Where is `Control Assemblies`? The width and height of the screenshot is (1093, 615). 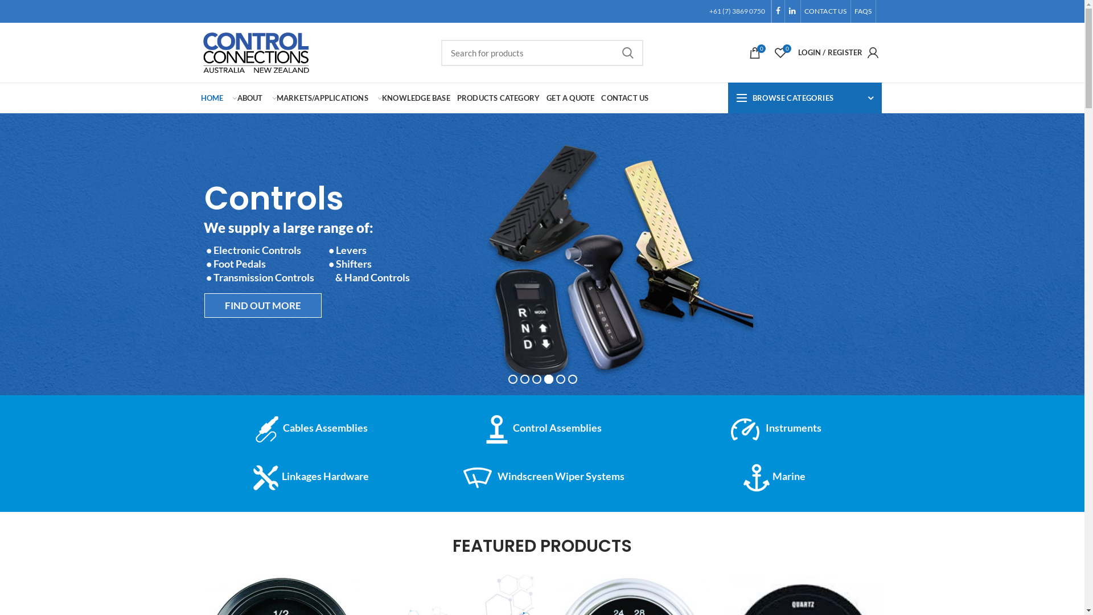 Control Assemblies is located at coordinates (542, 428).